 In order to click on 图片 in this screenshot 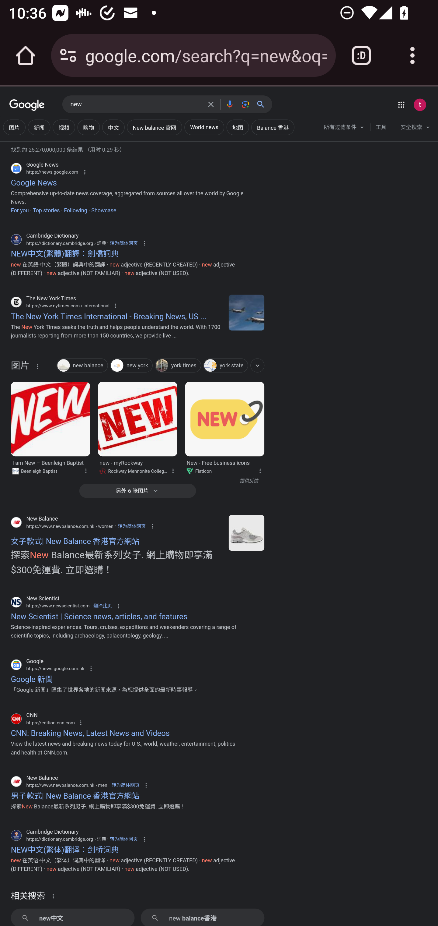, I will do `click(14, 127)`.